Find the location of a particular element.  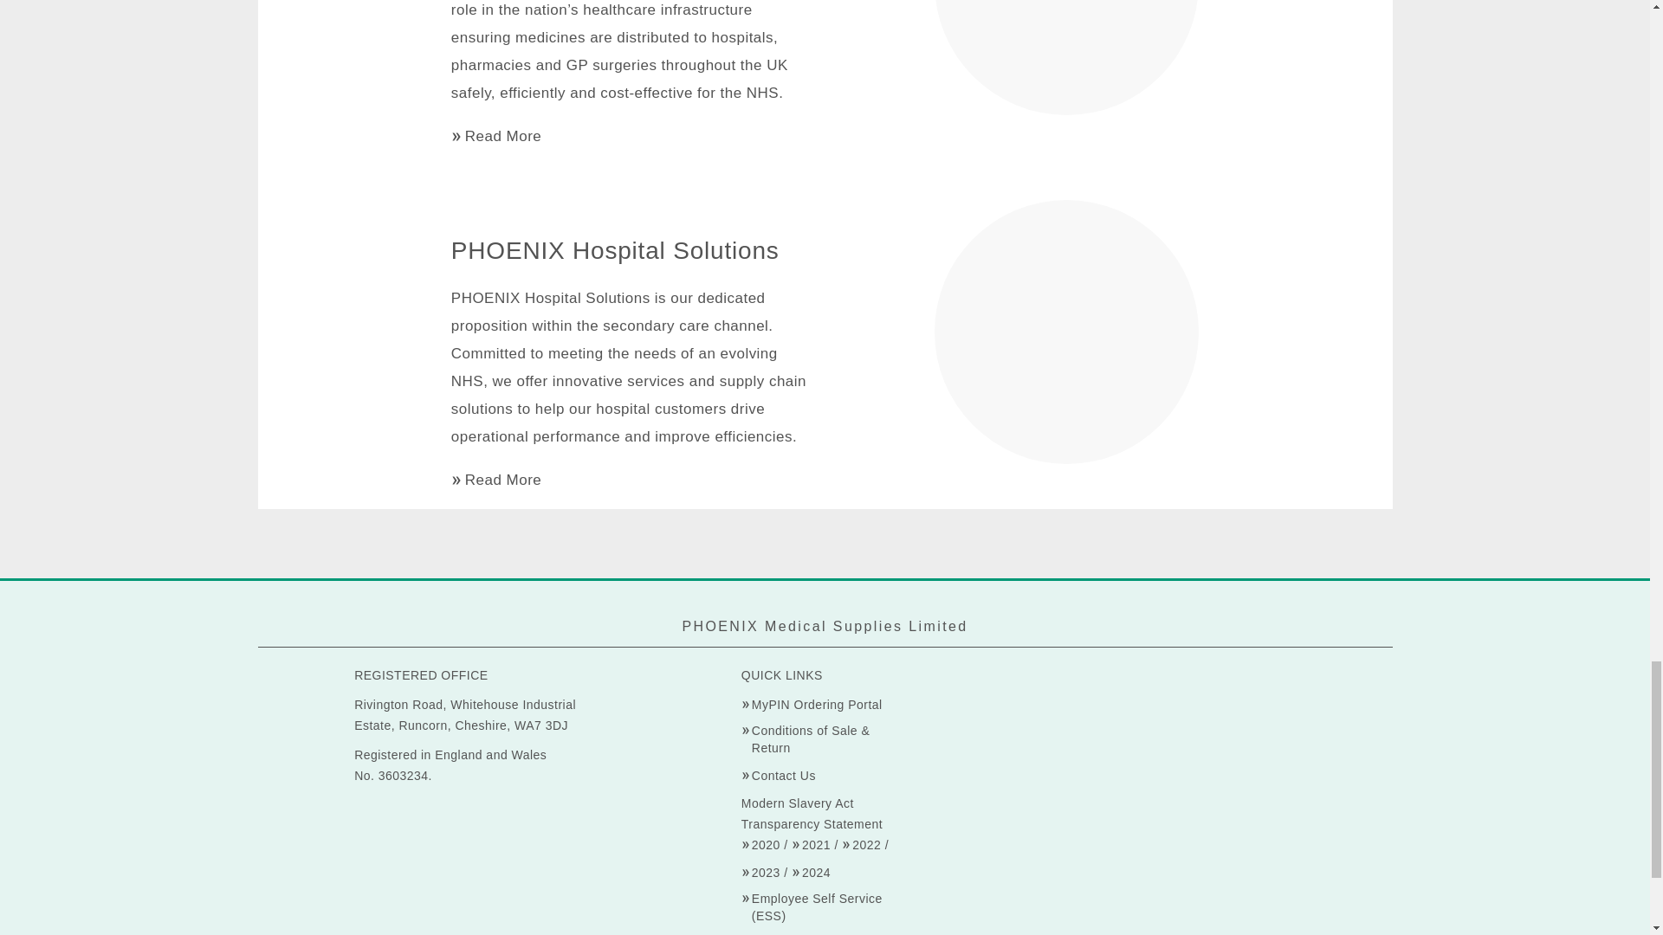

Opens external link in new window is located at coordinates (760, 845).